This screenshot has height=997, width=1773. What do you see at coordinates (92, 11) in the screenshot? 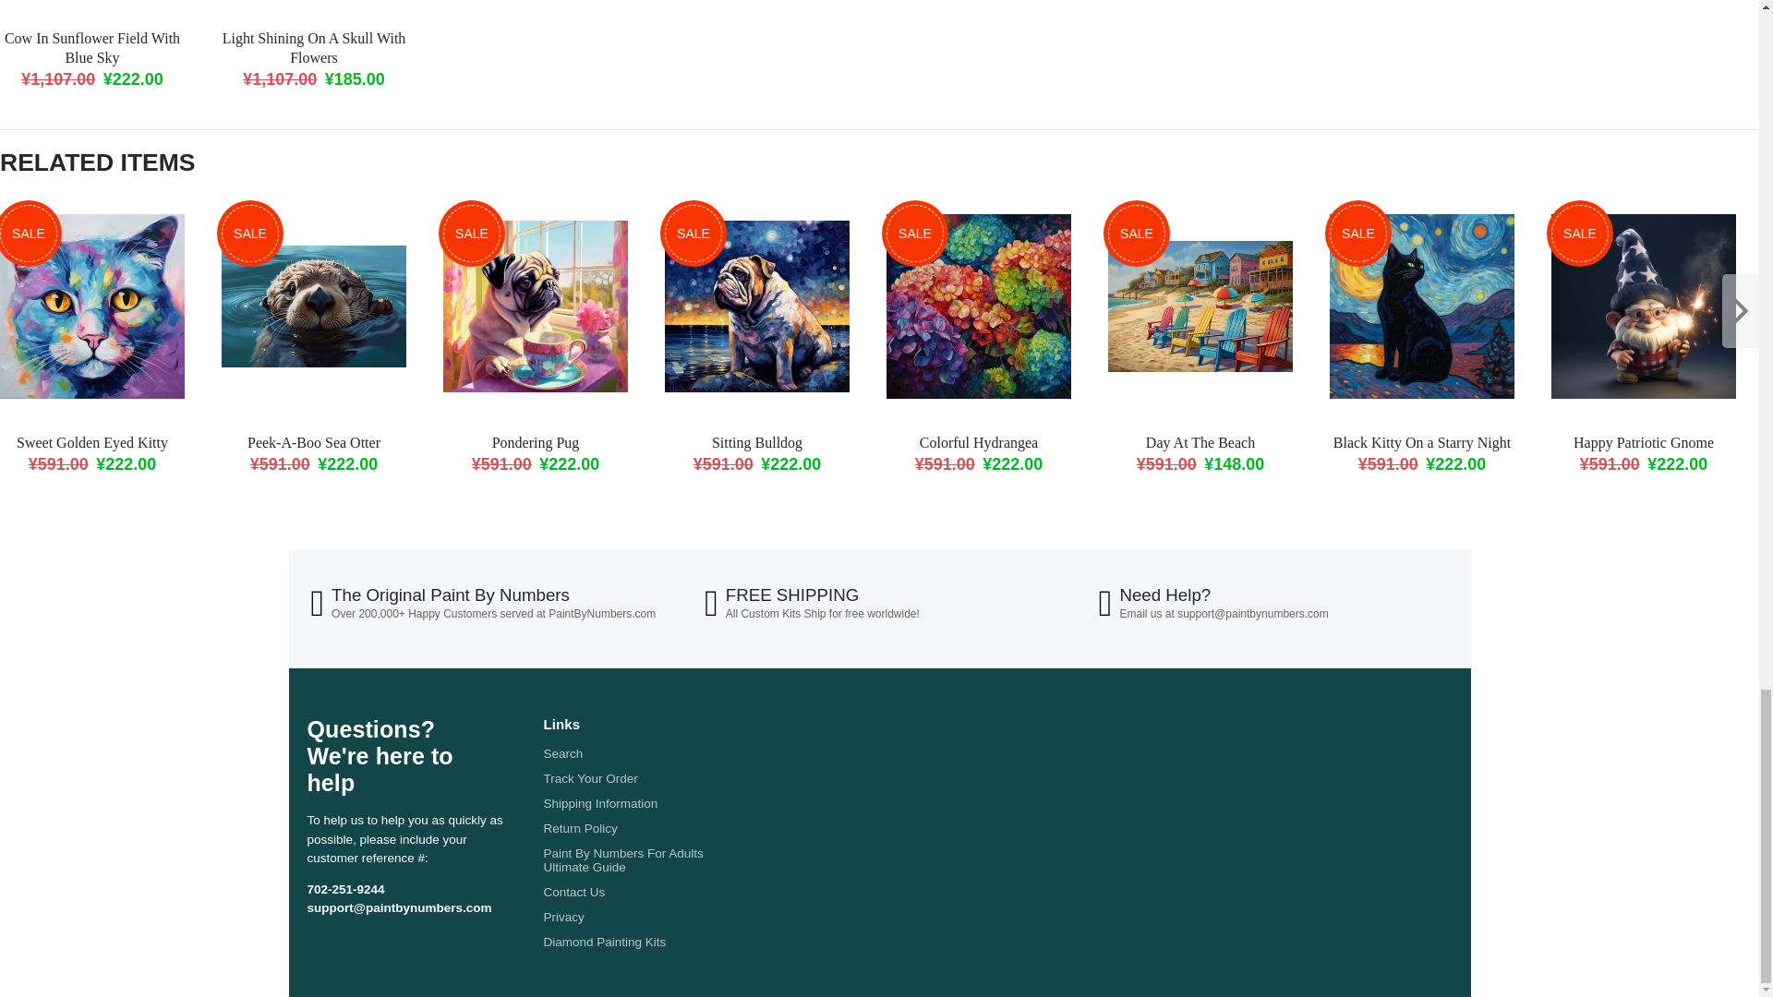
I see `Cow In Sunflower Field With Blue Sky` at bounding box center [92, 11].